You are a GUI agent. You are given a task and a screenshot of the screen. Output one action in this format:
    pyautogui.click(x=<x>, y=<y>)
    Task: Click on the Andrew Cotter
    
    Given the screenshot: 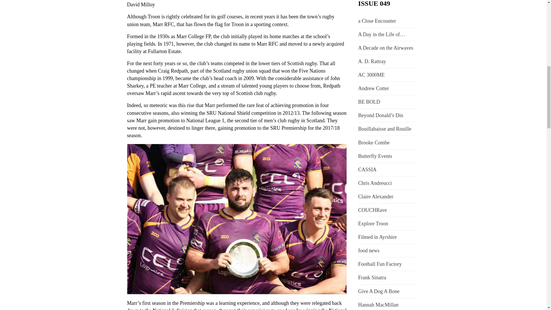 What is the action you would take?
    pyautogui.click(x=374, y=88)
    